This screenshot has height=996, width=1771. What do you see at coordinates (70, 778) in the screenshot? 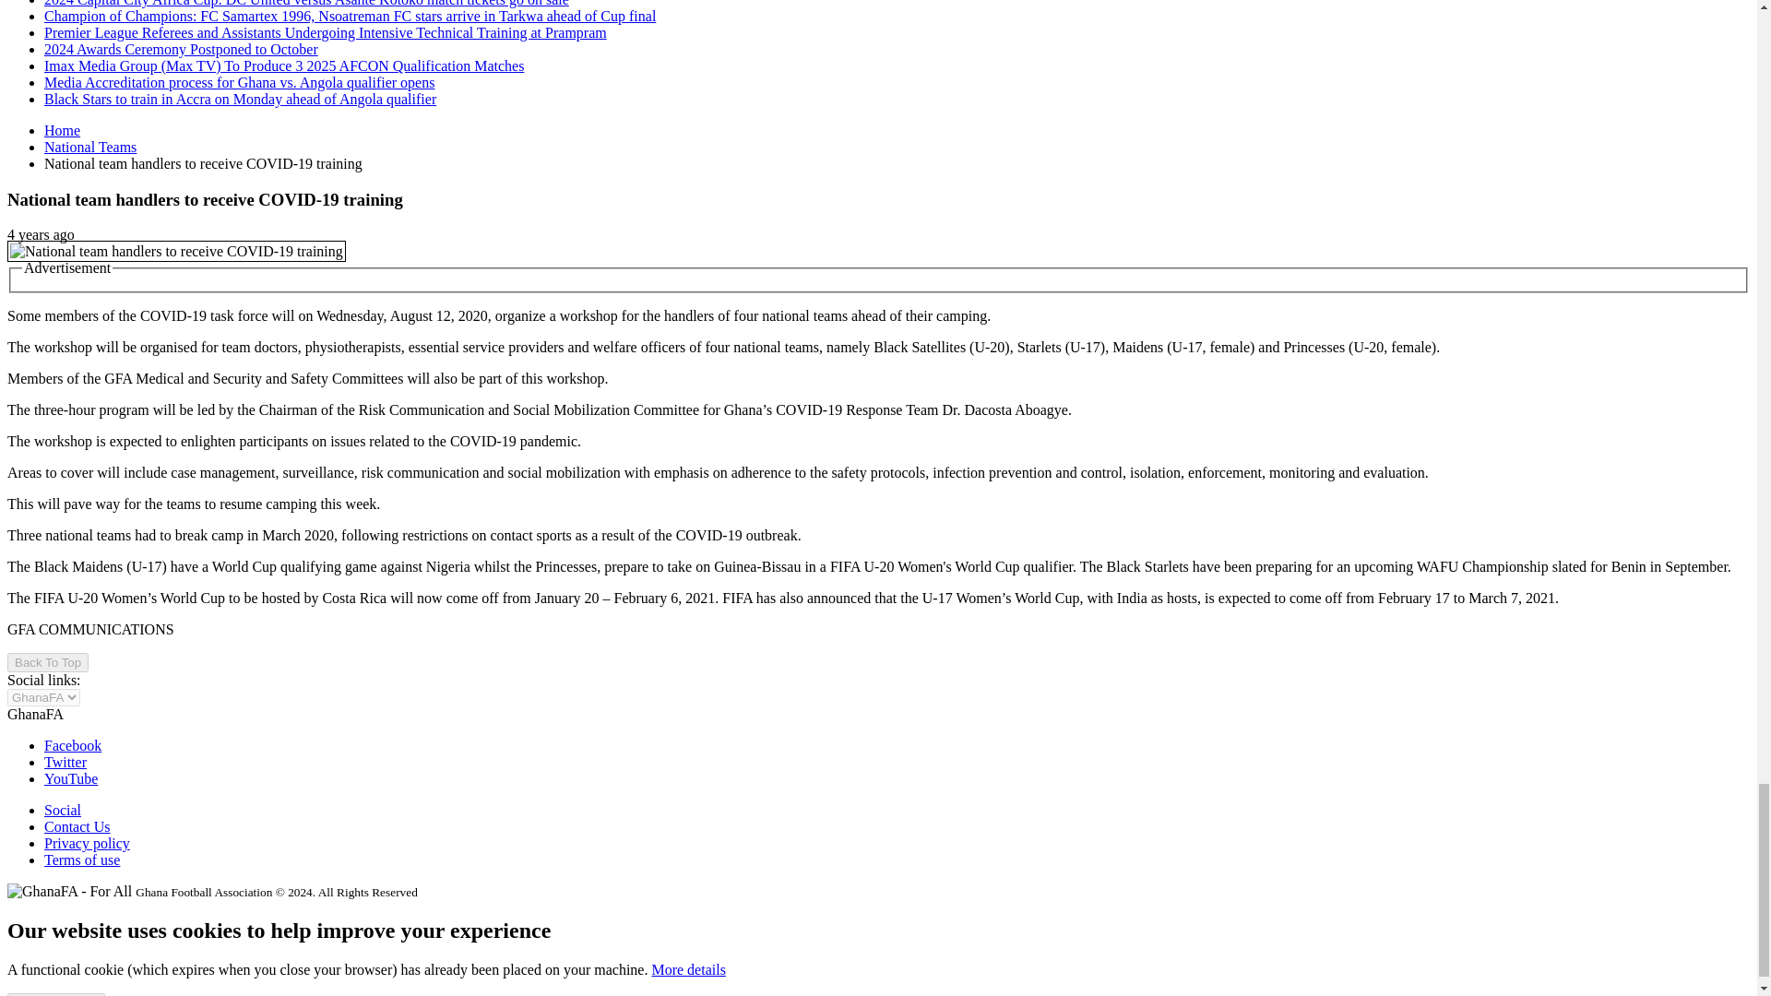
I see `View the GhanaFA YouTube channel` at bounding box center [70, 778].